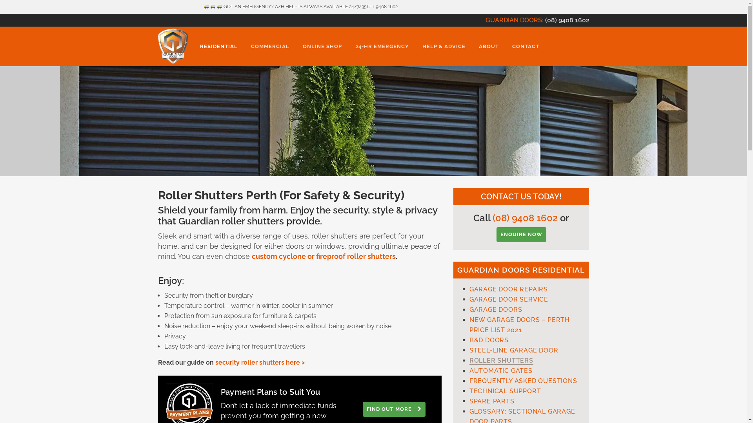 The image size is (753, 423). Describe the element at coordinates (526, 47) in the screenshot. I see `CONTACT` at that location.